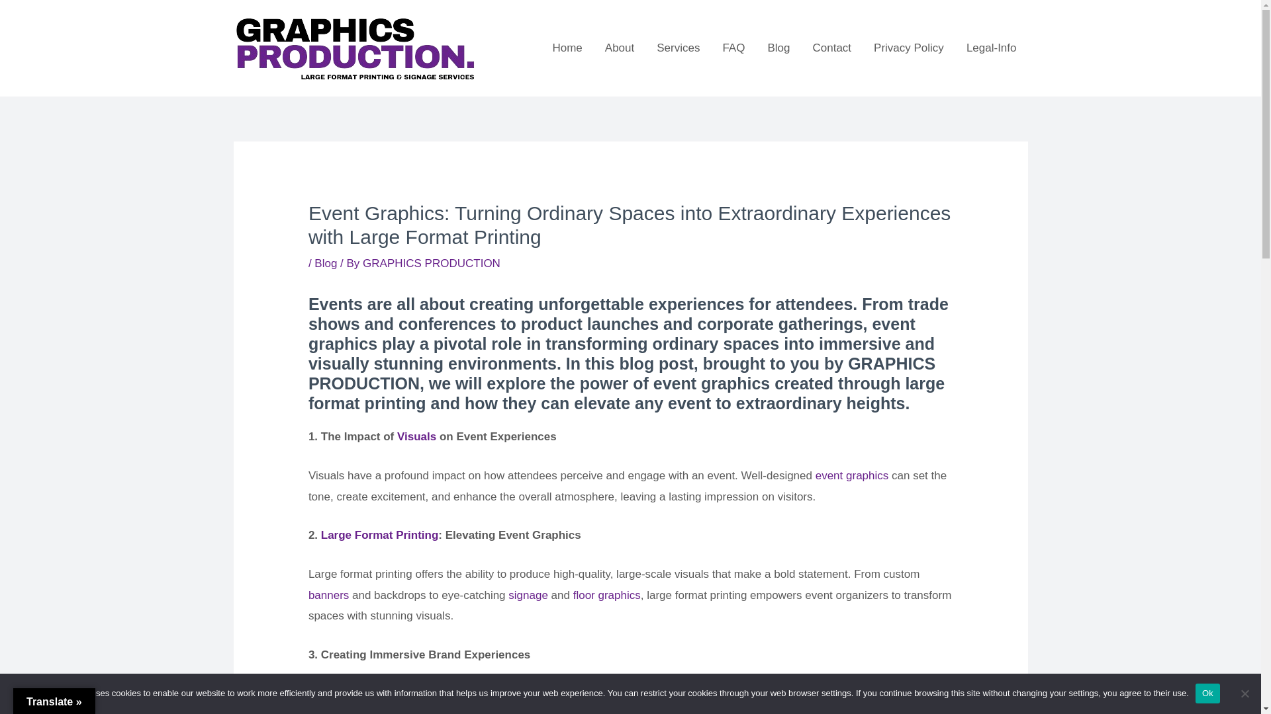  What do you see at coordinates (852, 475) in the screenshot?
I see `event graphics` at bounding box center [852, 475].